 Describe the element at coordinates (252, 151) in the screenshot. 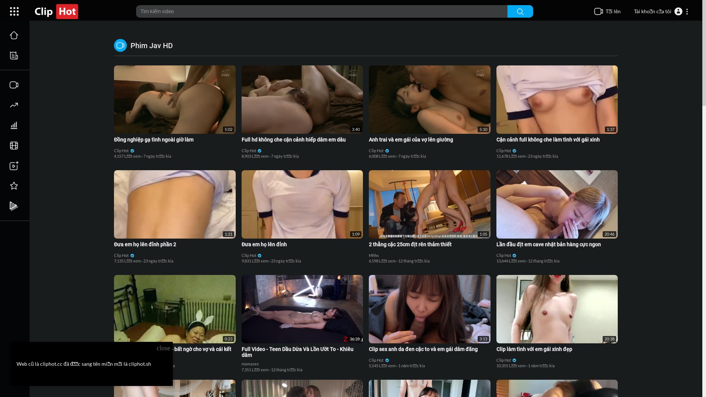

I see `Clip Hot` at that location.